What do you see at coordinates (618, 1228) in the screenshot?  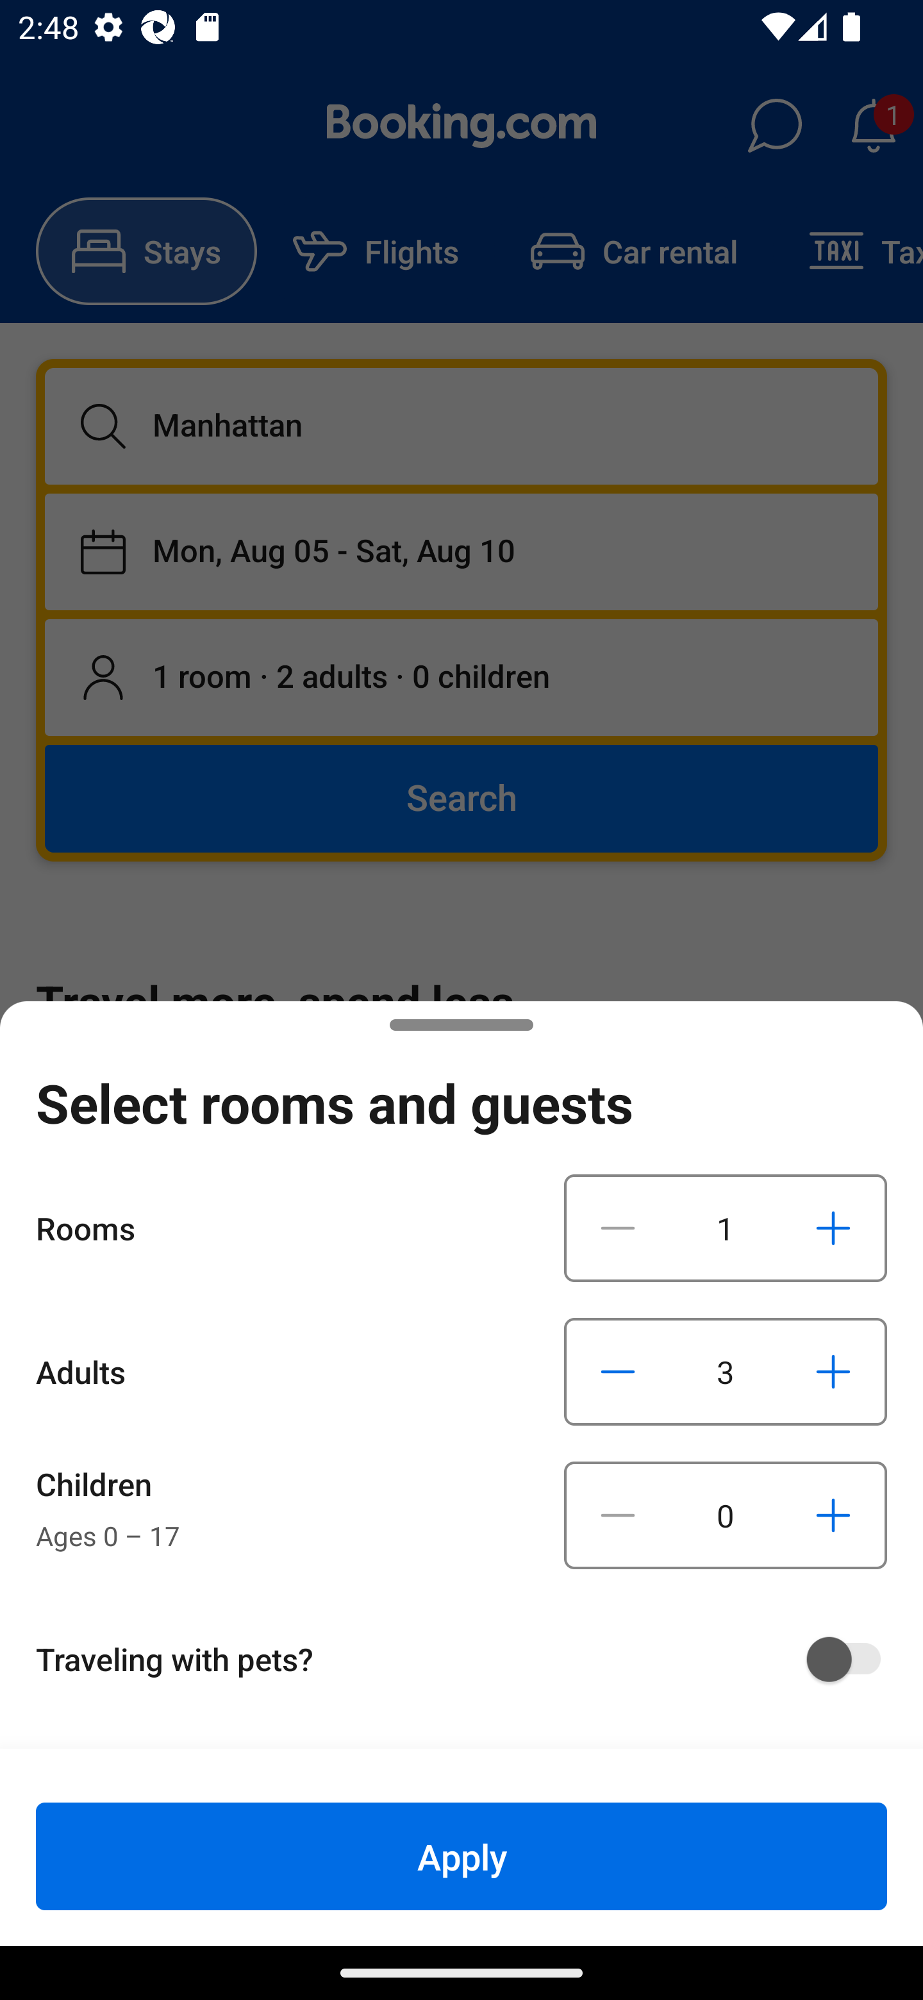 I see `Decrease` at bounding box center [618, 1228].